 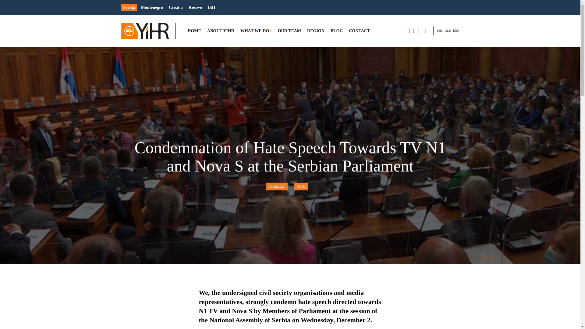 I want to click on CONTACT, so click(x=359, y=31).